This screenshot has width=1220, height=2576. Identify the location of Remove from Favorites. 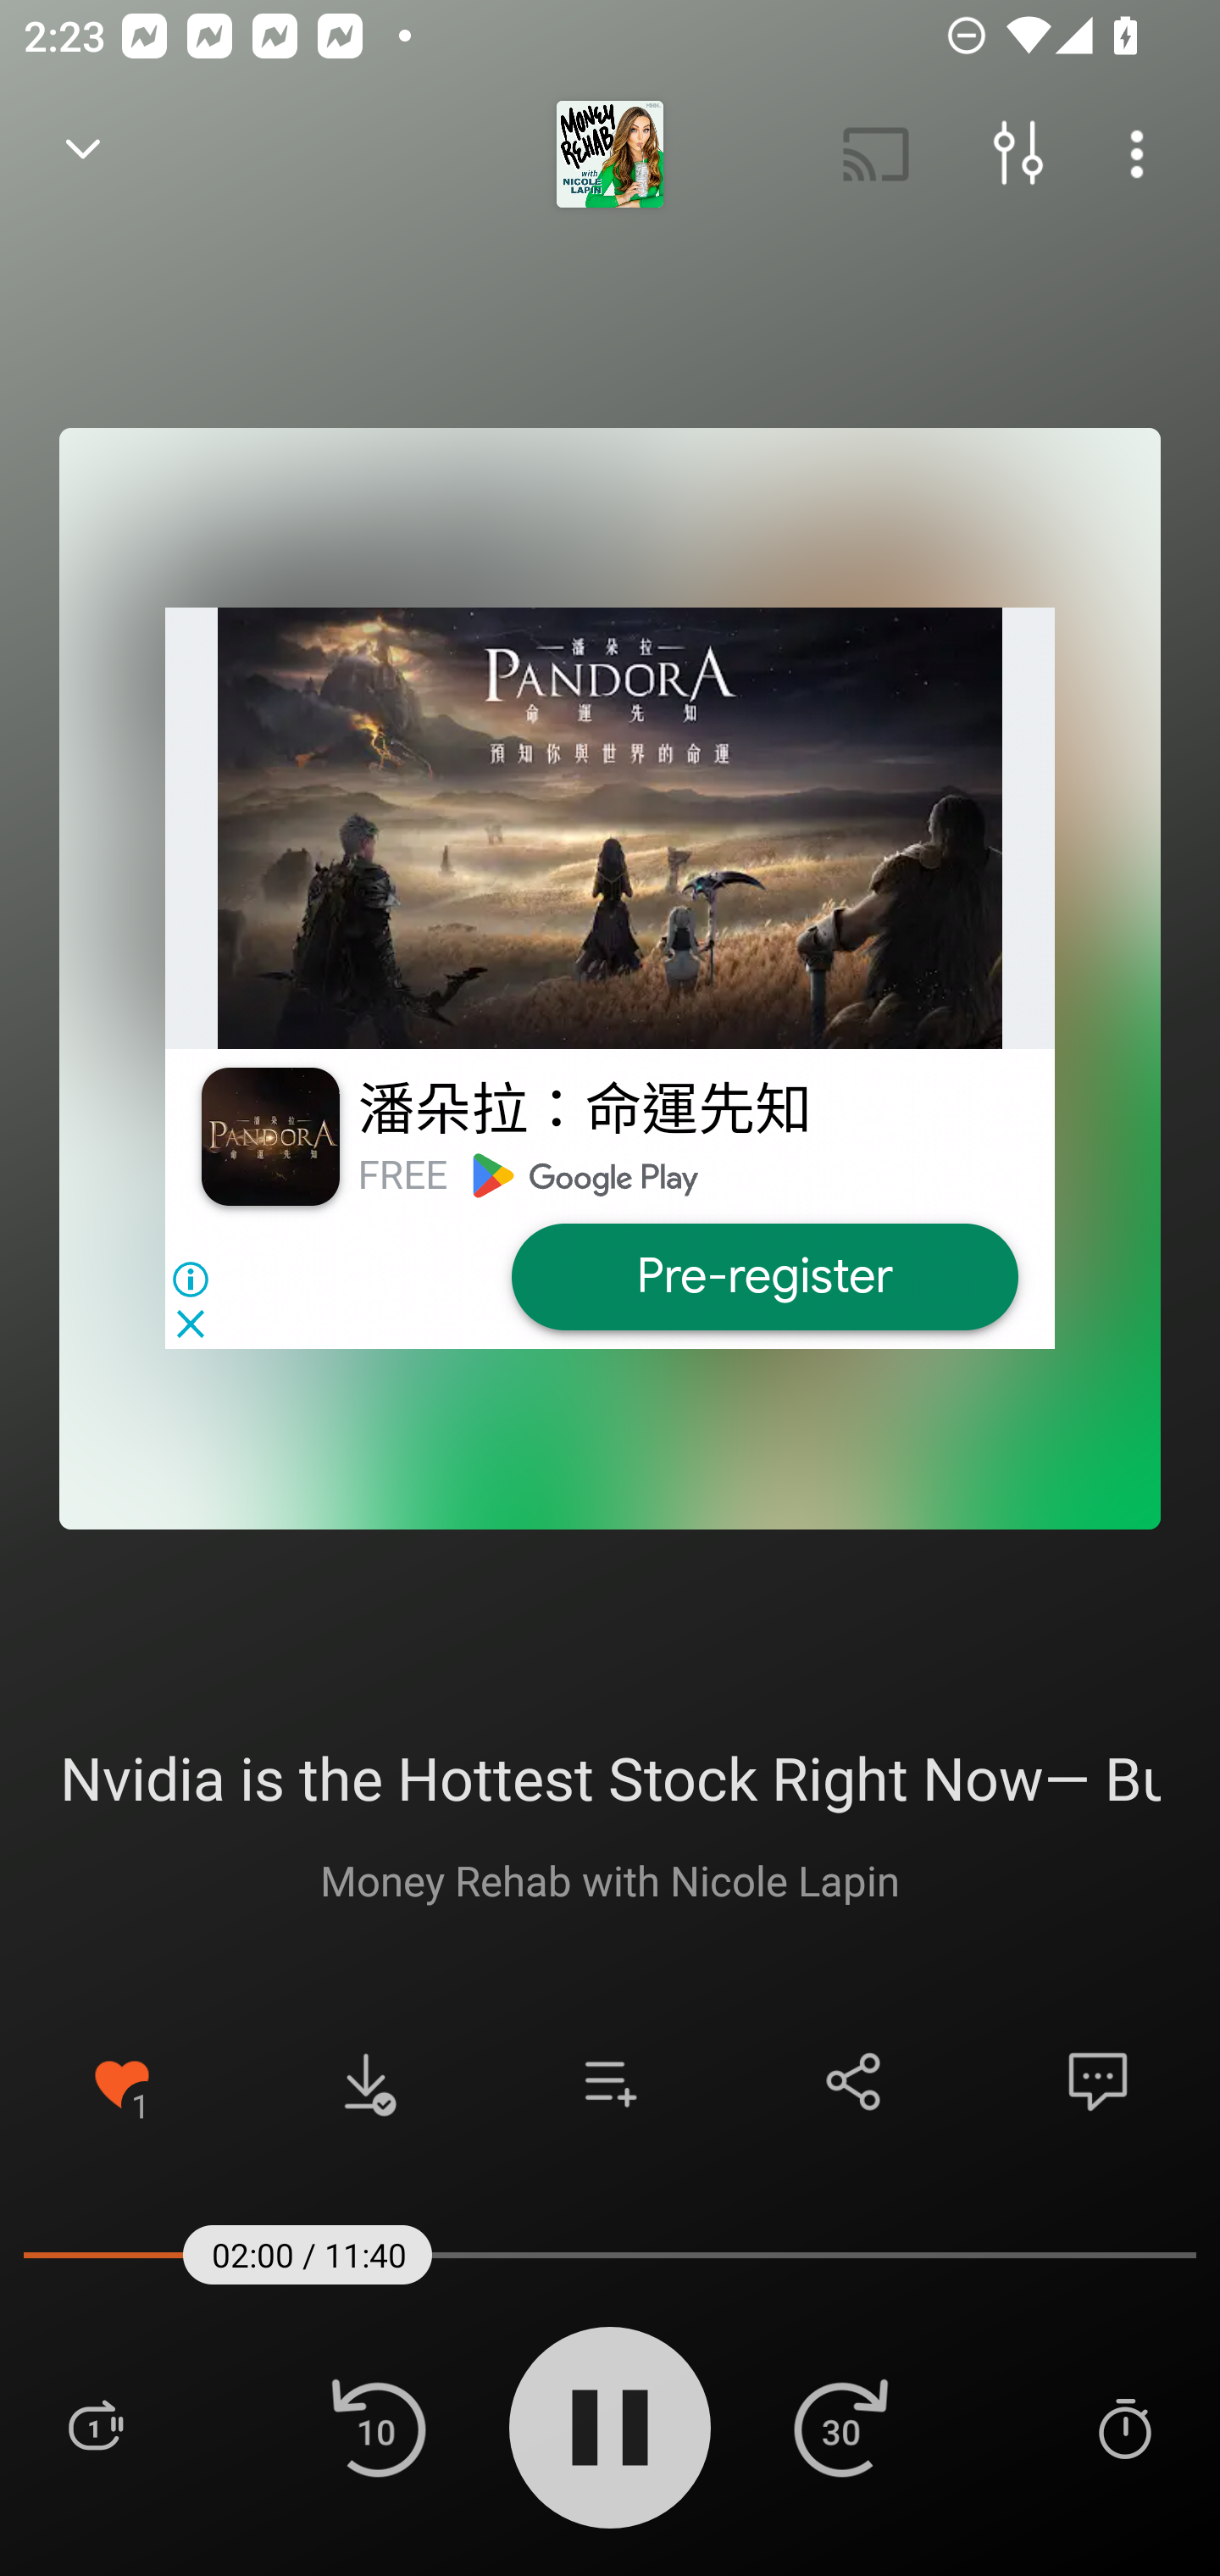
(122, 2081).